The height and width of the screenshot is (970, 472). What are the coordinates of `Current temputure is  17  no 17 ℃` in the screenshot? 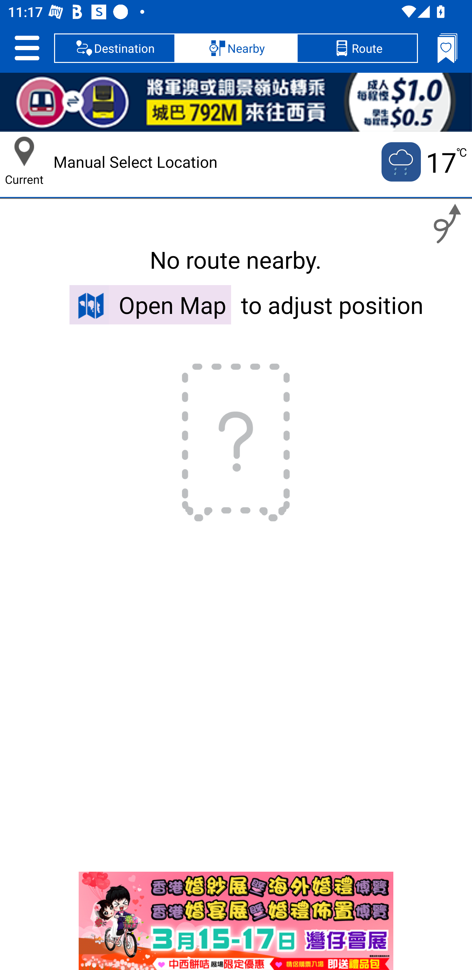 It's located at (423, 162).